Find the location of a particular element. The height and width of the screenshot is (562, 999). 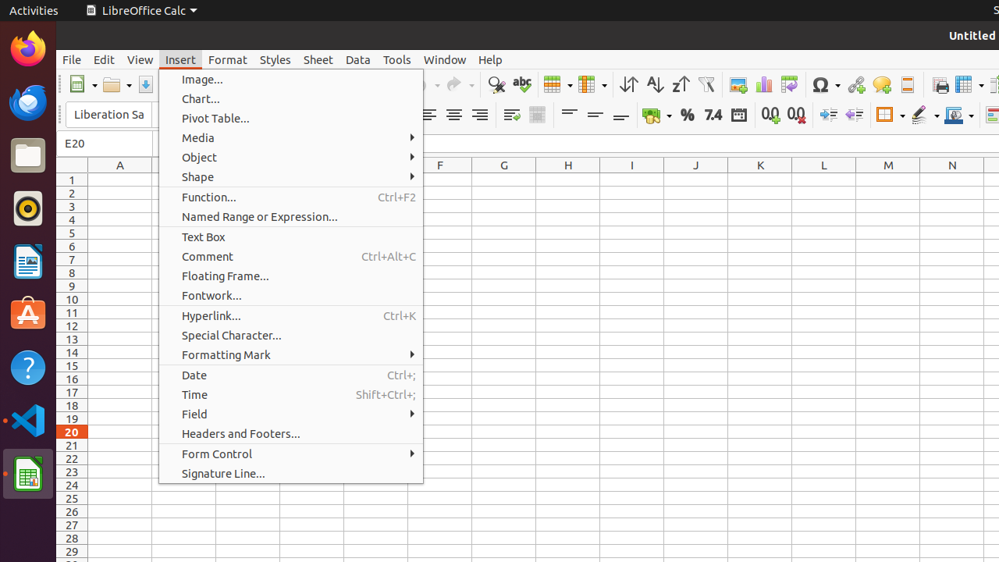

Borders (Shift to overwrite) is located at coordinates (891, 116).